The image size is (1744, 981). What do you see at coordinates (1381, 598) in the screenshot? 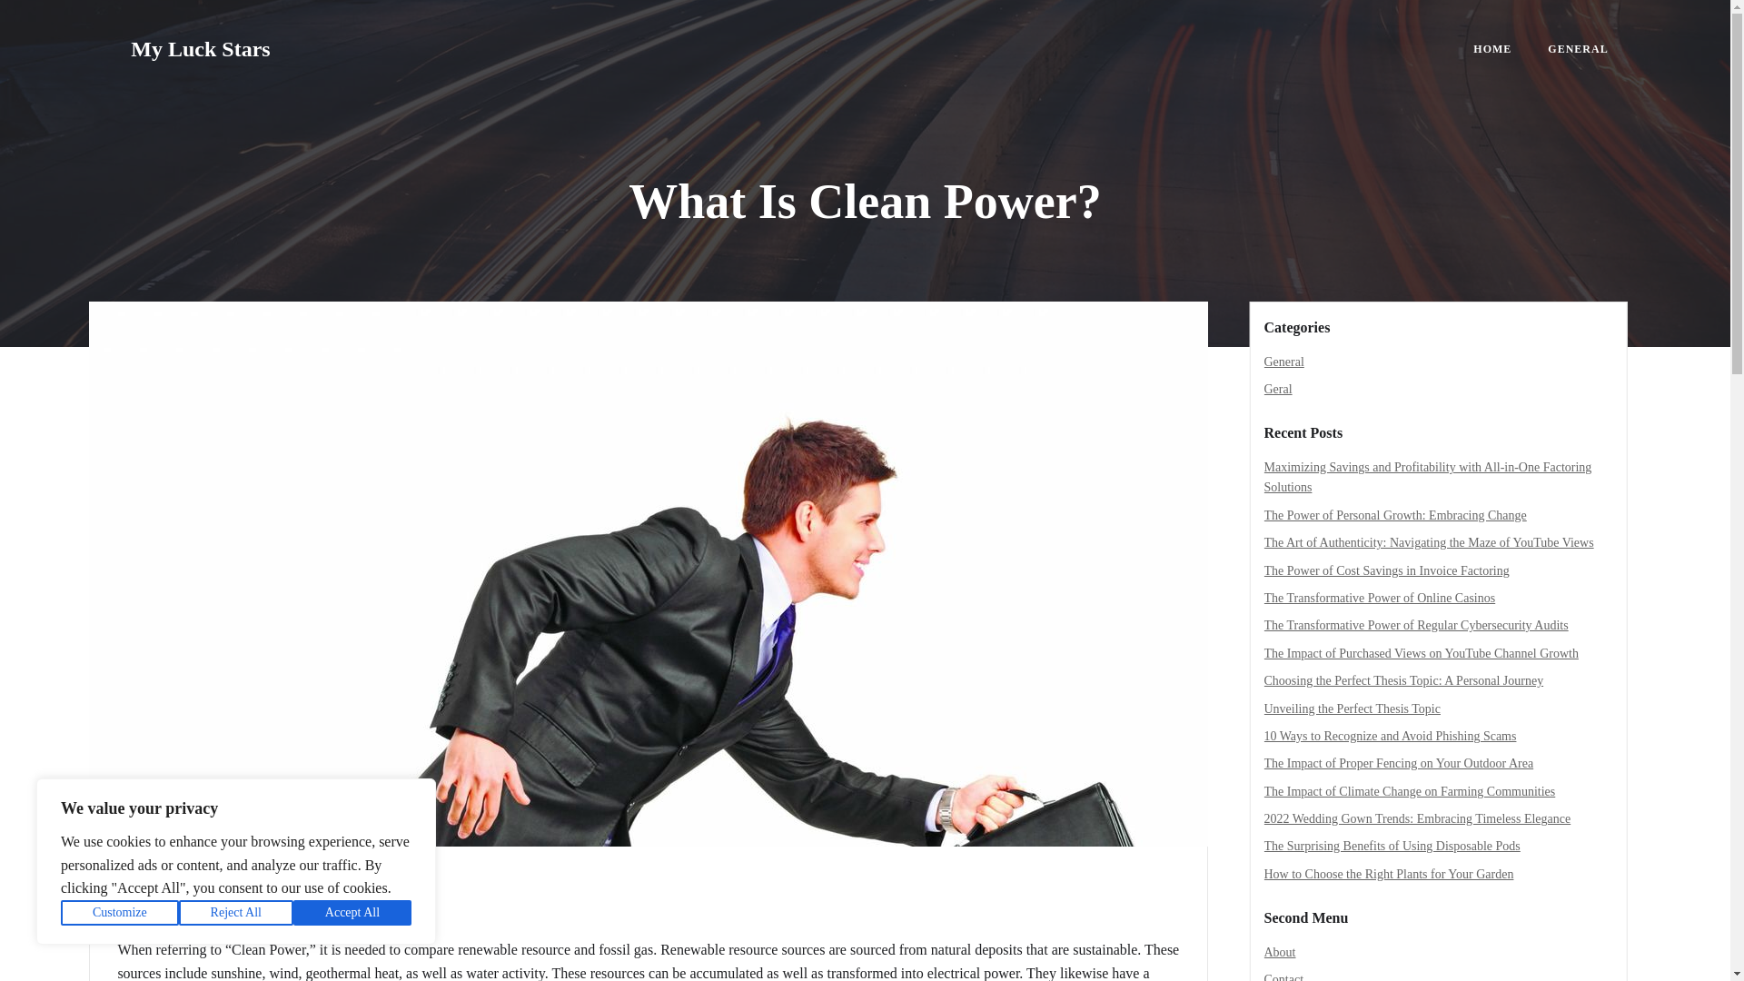
I see `The Transformative Power of Online Casinos` at bounding box center [1381, 598].